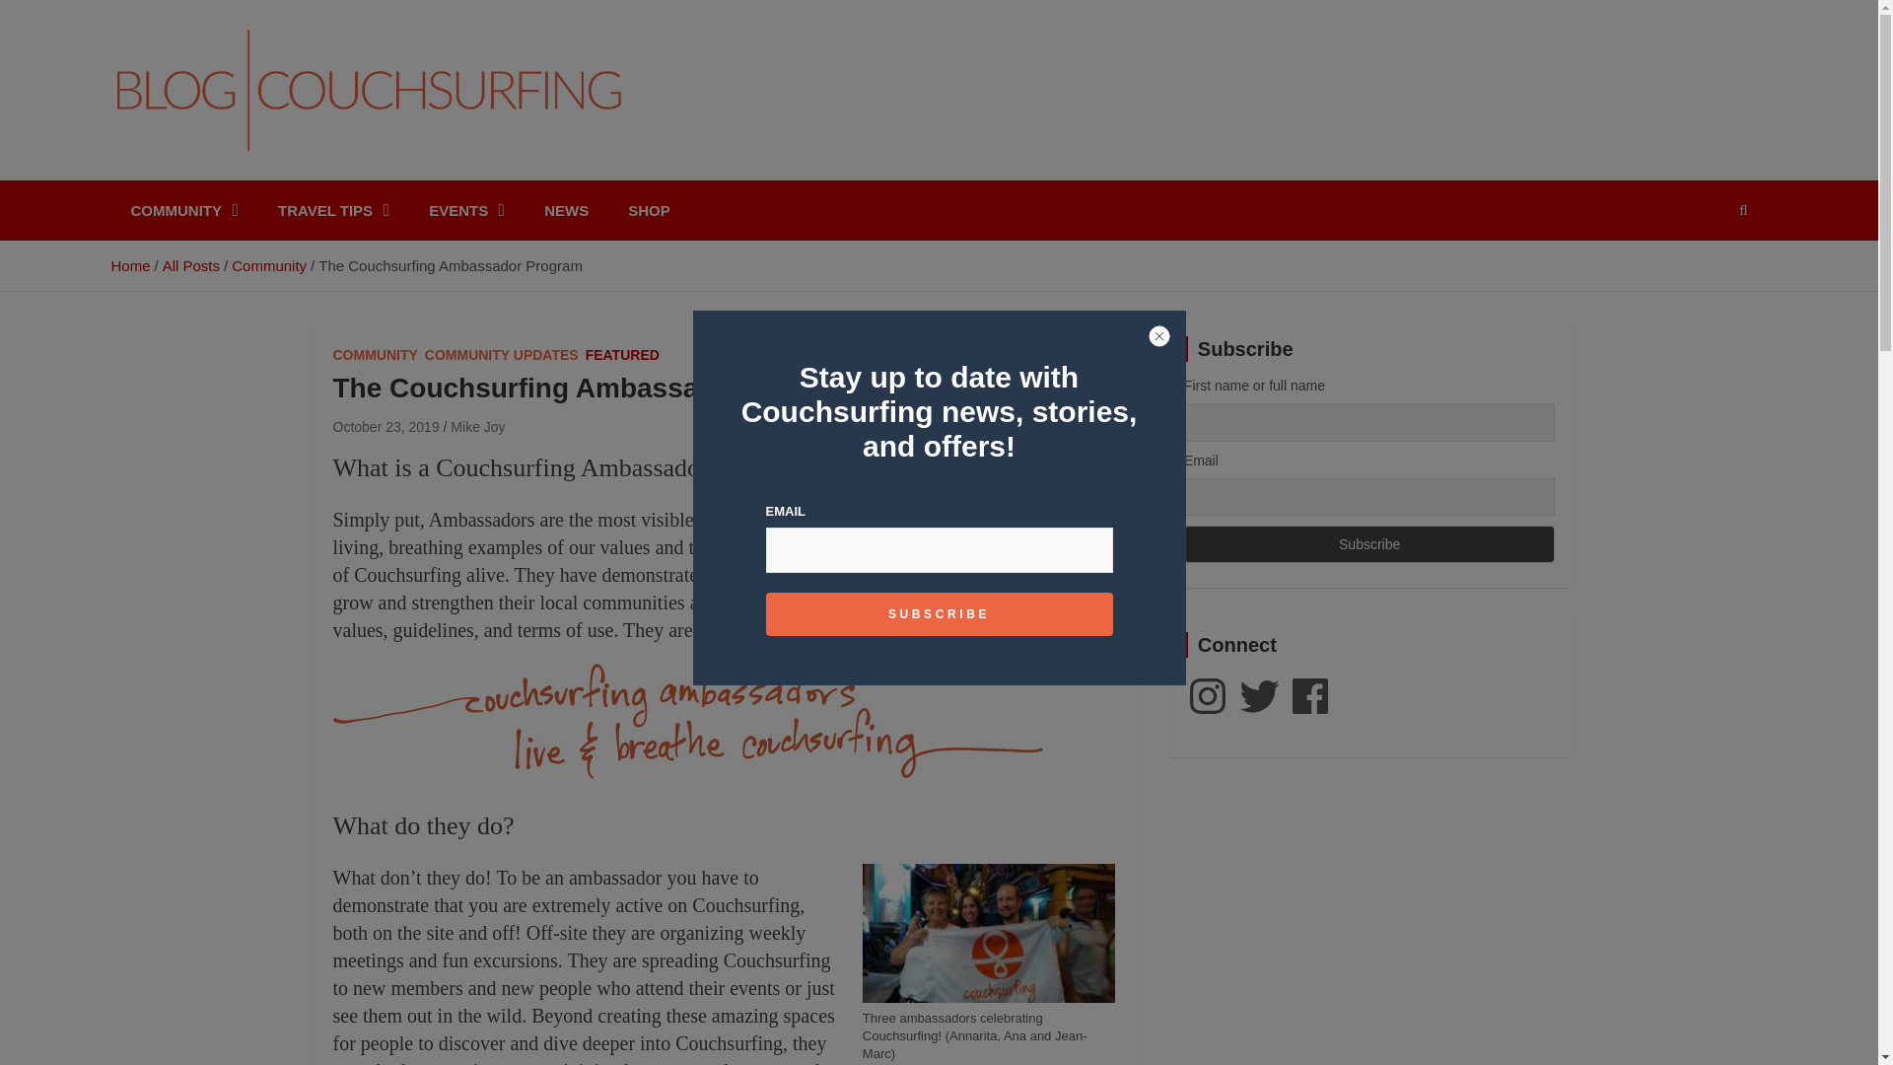 This screenshot has width=1893, height=1065. I want to click on Couchsurfing Blog, so click(288, 176).